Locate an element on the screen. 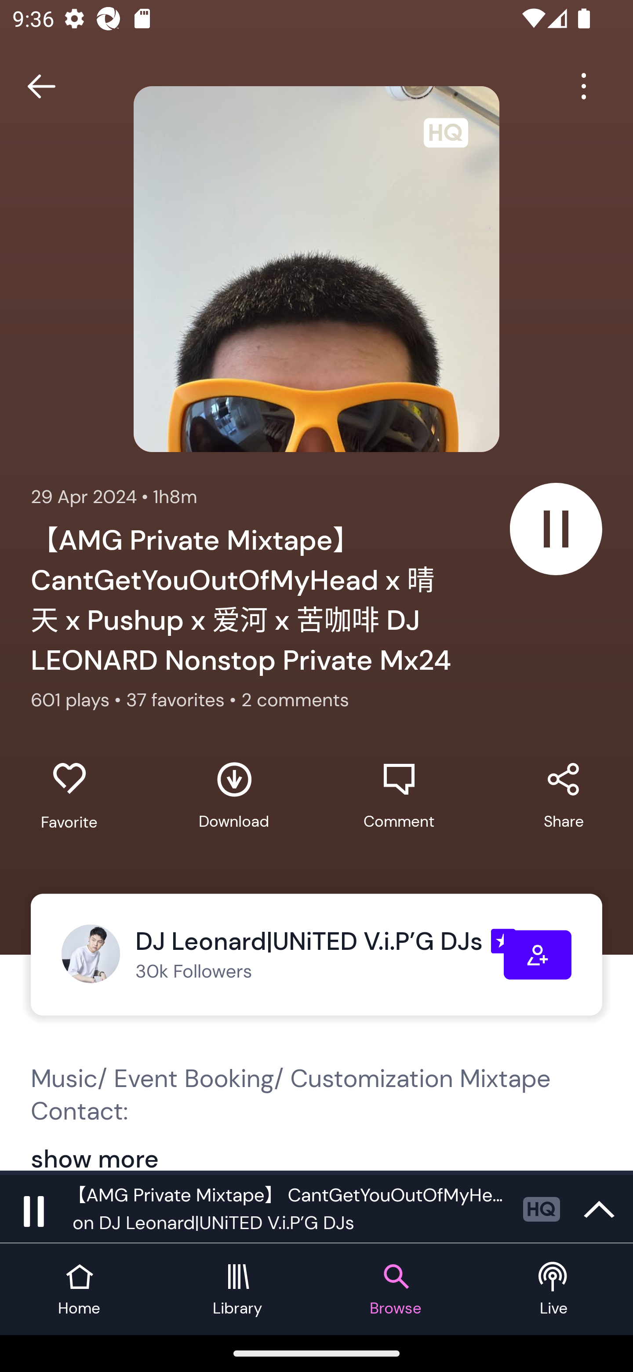 The width and height of the screenshot is (633, 1372). 2 comments is located at coordinates (295, 700).